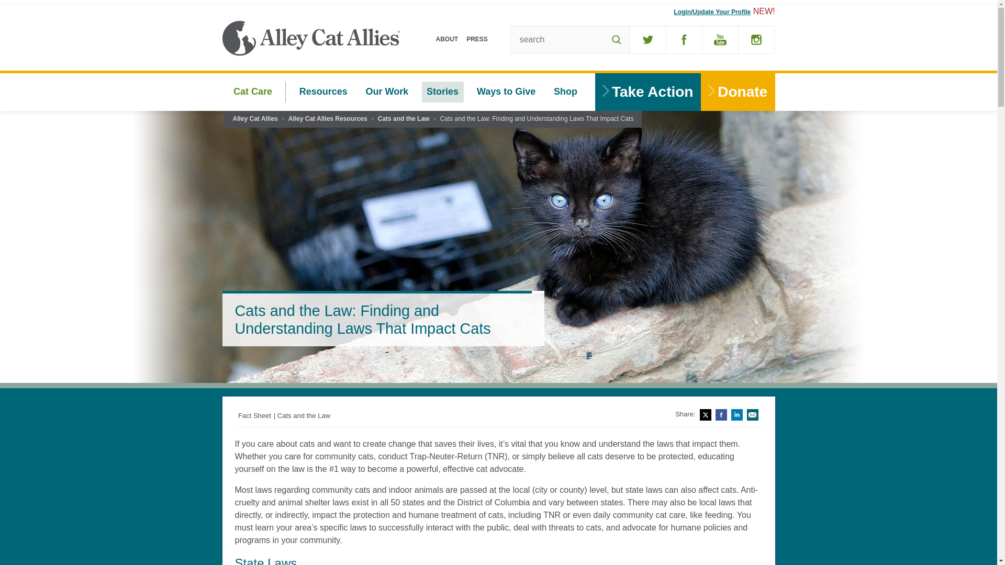 This screenshot has width=1005, height=565. What do you see at coordinates (446, 39) in the screenshot?
I see `ABOUT` at bounding box center [446, 39].